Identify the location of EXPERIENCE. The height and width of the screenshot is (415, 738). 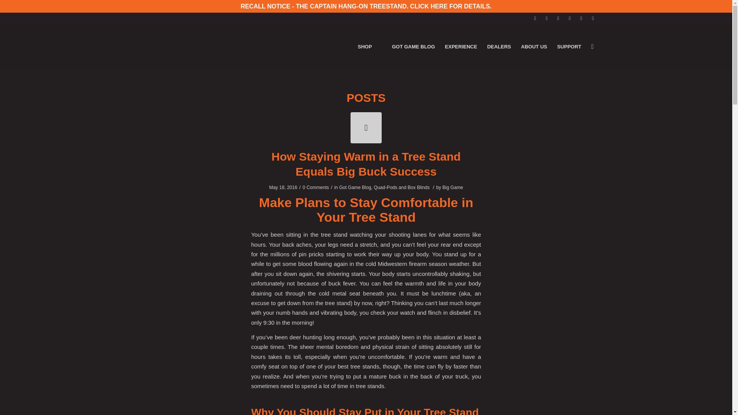
(461, 47).